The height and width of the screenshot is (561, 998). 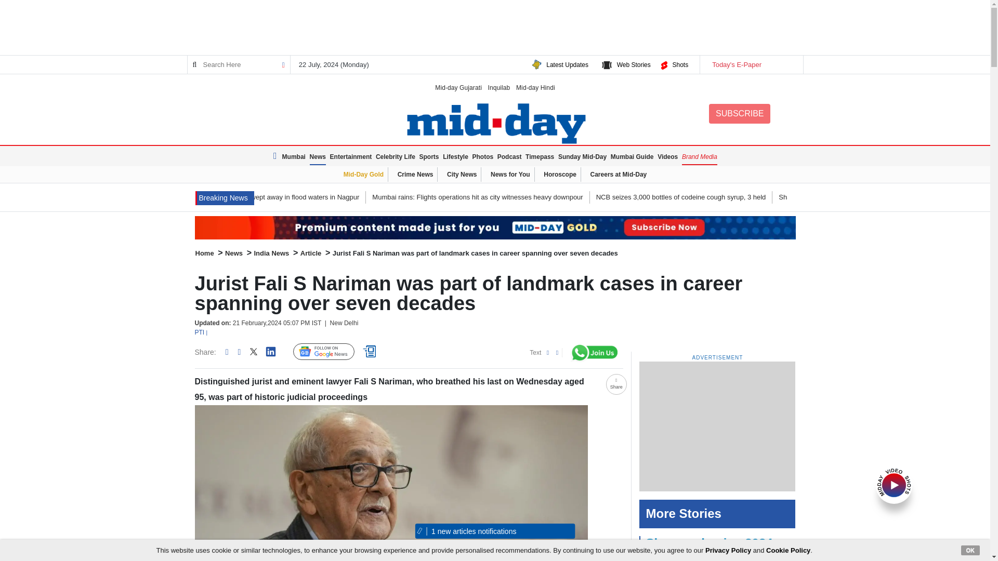 What do you see at coordinates (495, 228) in the screenshot?
I see `Subscription` at bounding box center [495, 228].